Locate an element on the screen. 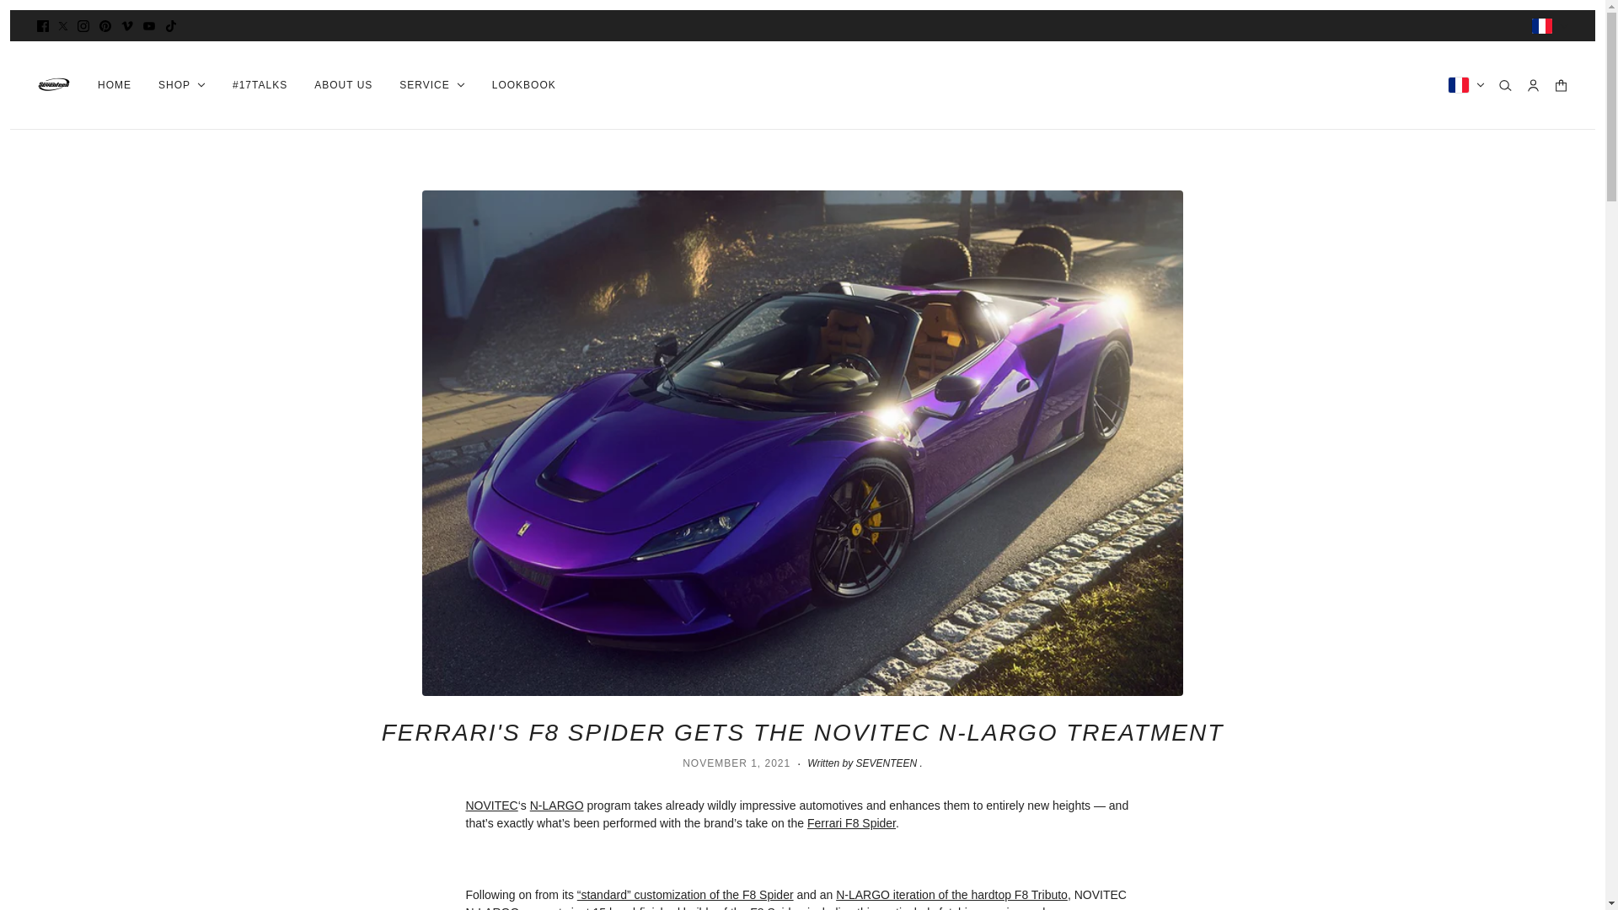 The image size is (1618, 910). SERVICE is located at coordinates (431, 84).